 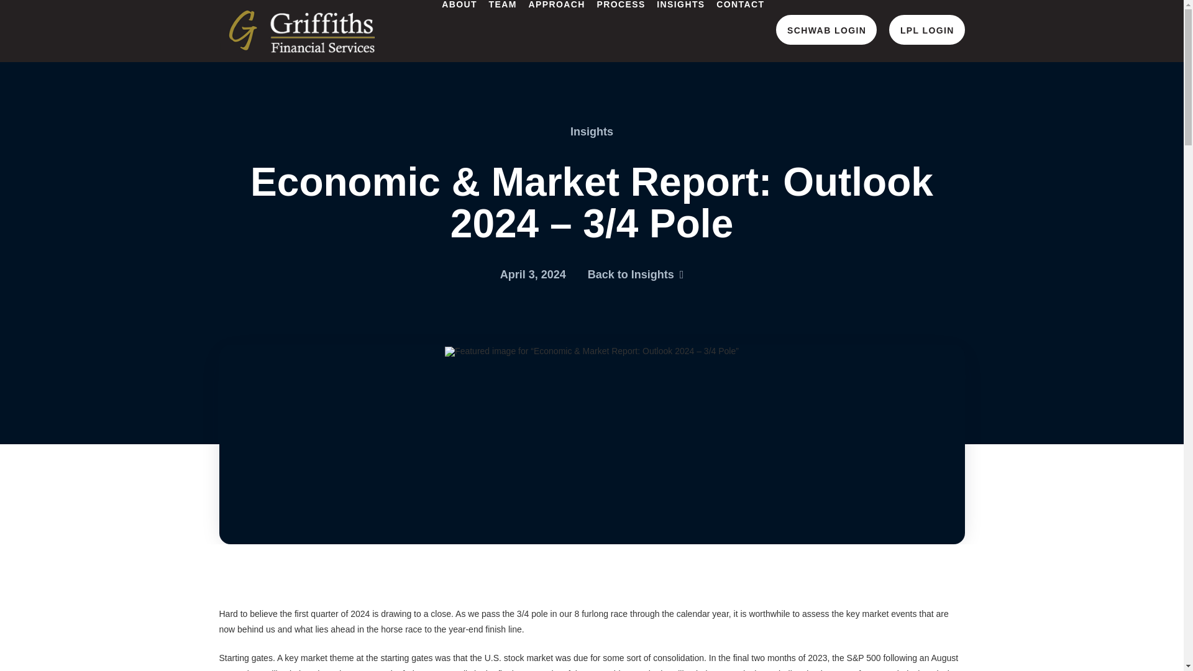 What do you see at coordinates (826, 30) in the screenshot?
I see `SCHWAB LOGIN` at bounding box center [826, 30].